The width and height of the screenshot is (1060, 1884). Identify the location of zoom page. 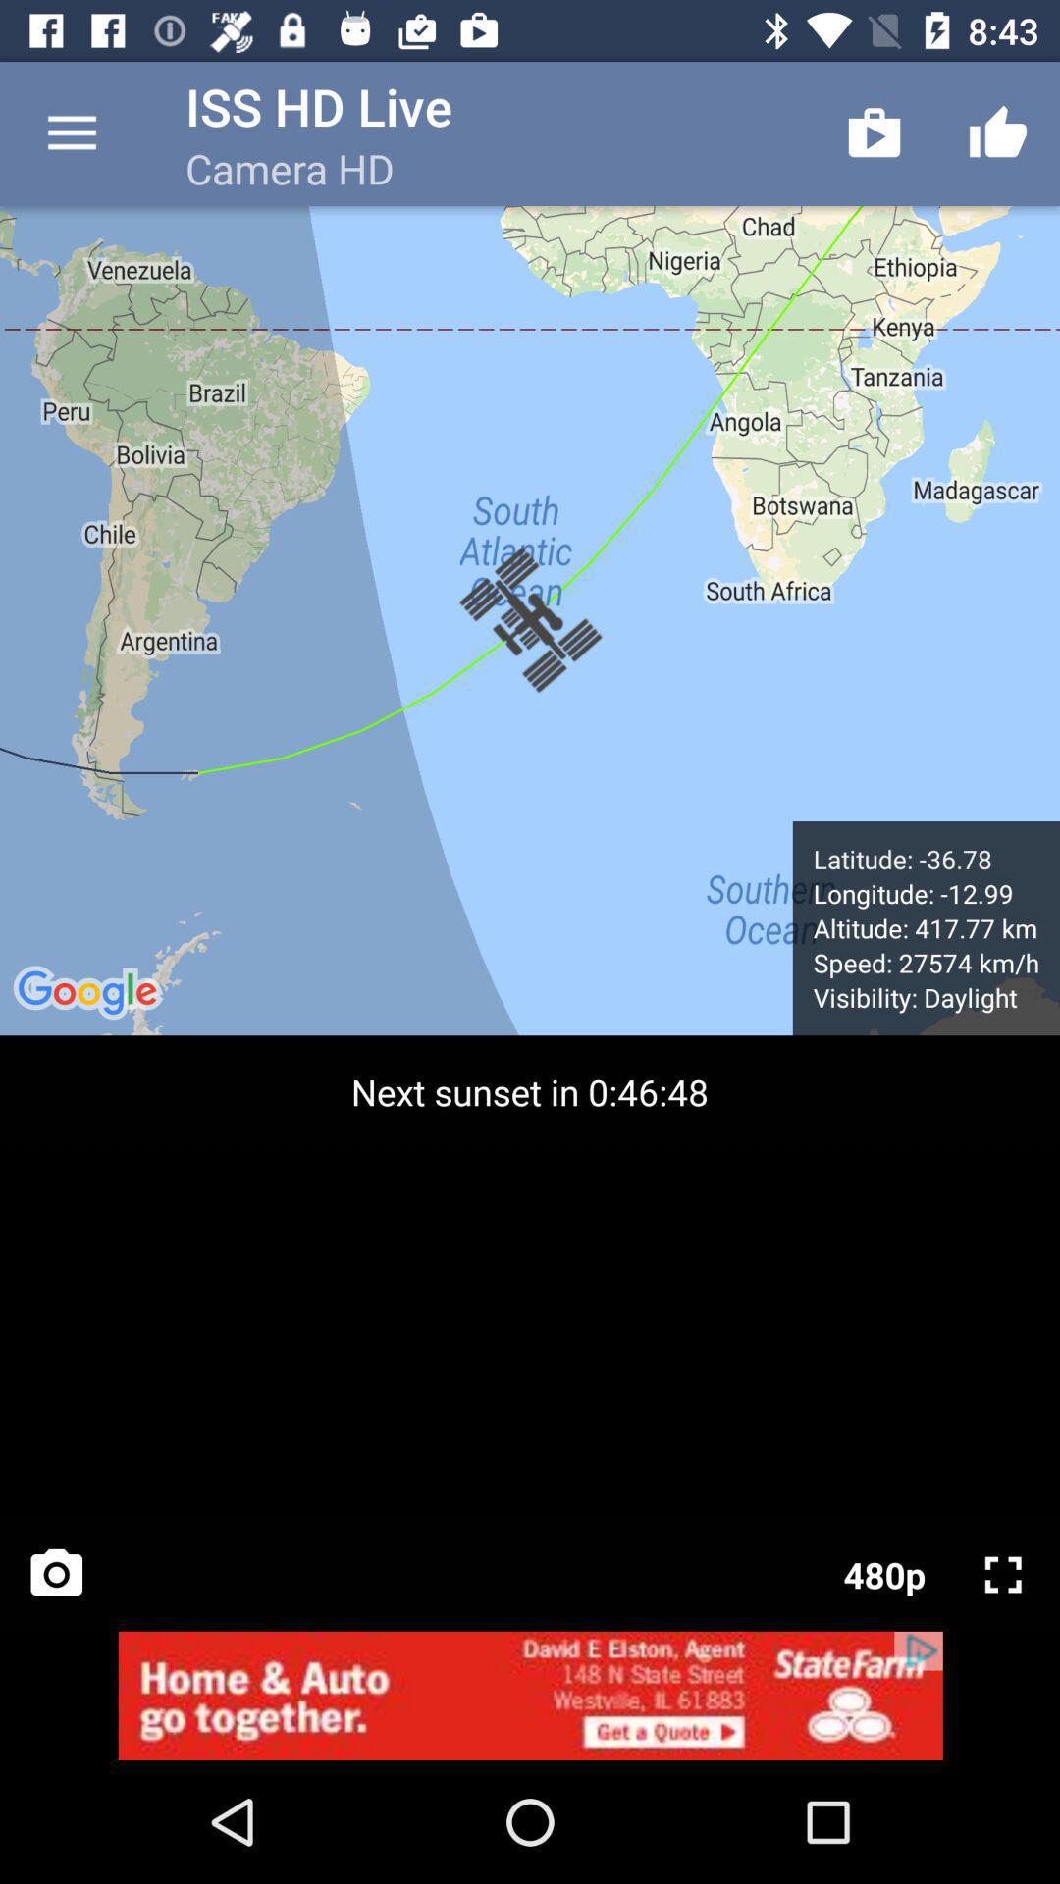
(1003, 1575).